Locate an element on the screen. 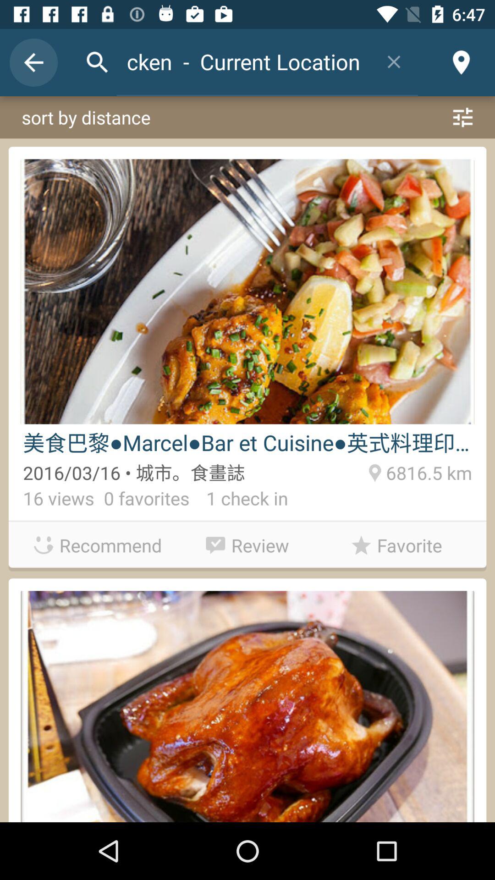 Image resolution: width=495 pixels, height=880 pixels. select app to the left of 6816.5 km app is located at coordinates (238, 500).